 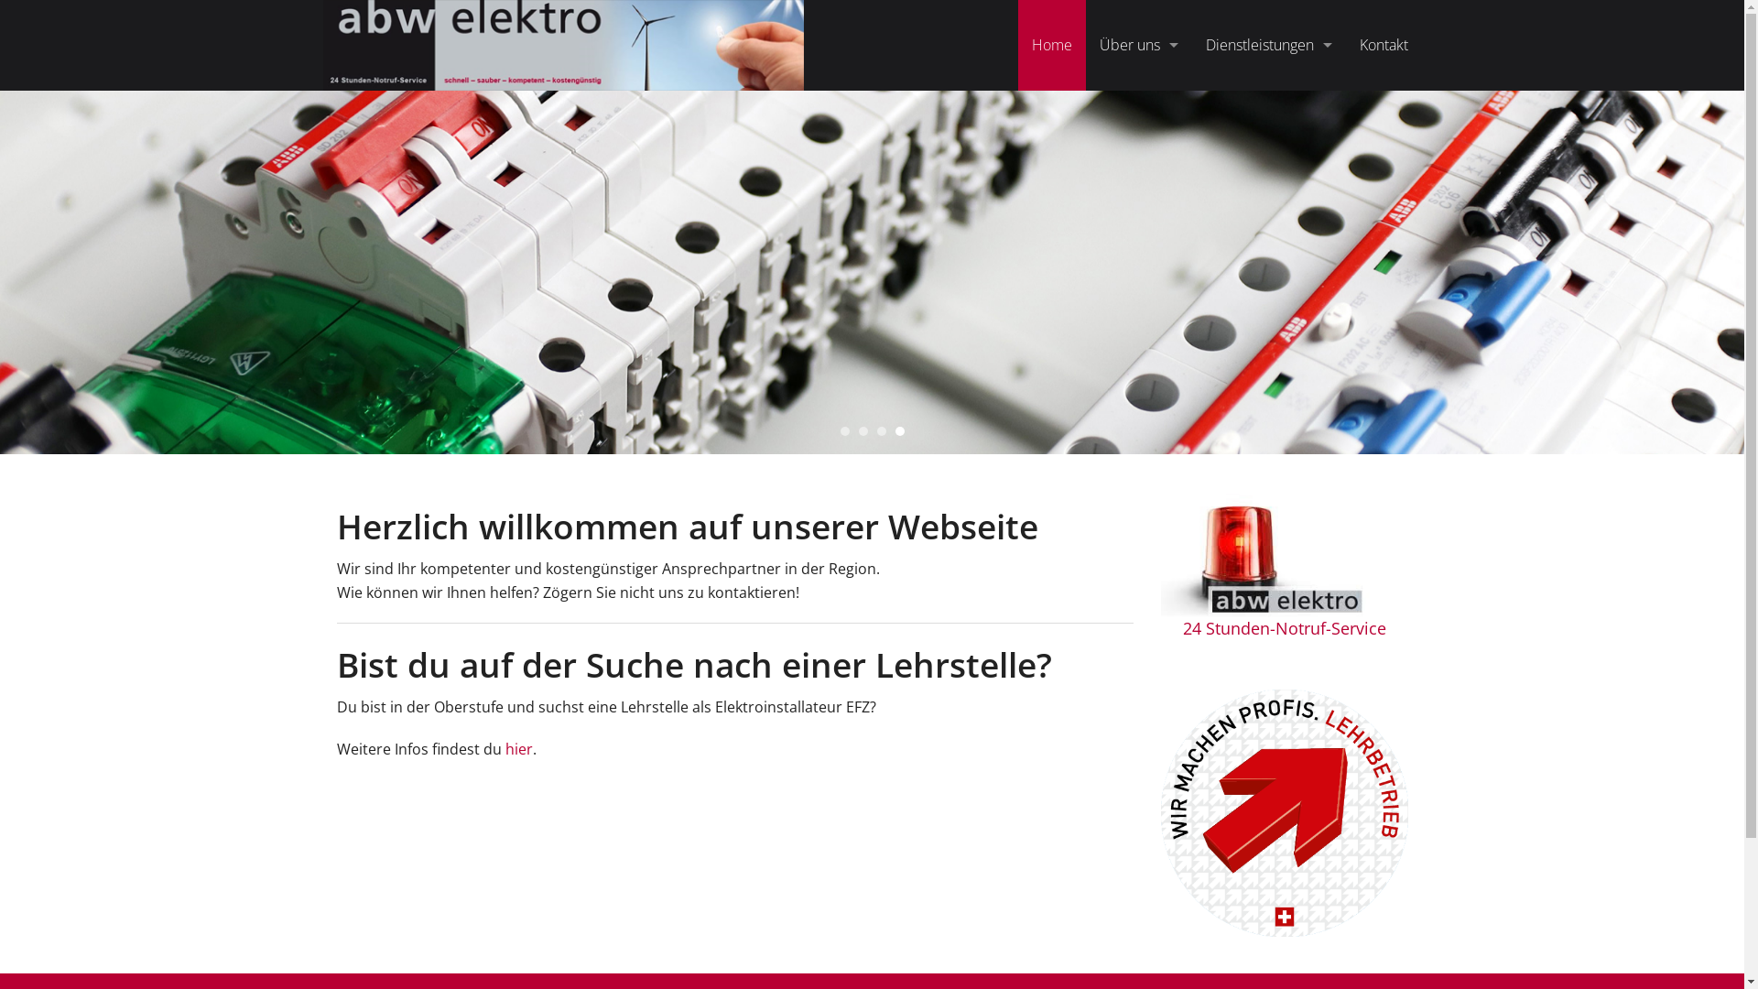 What do you see at coordinates (1269, 234) in the screenshot?
I see `Kommunikation` at bounding box center [1269, 234].